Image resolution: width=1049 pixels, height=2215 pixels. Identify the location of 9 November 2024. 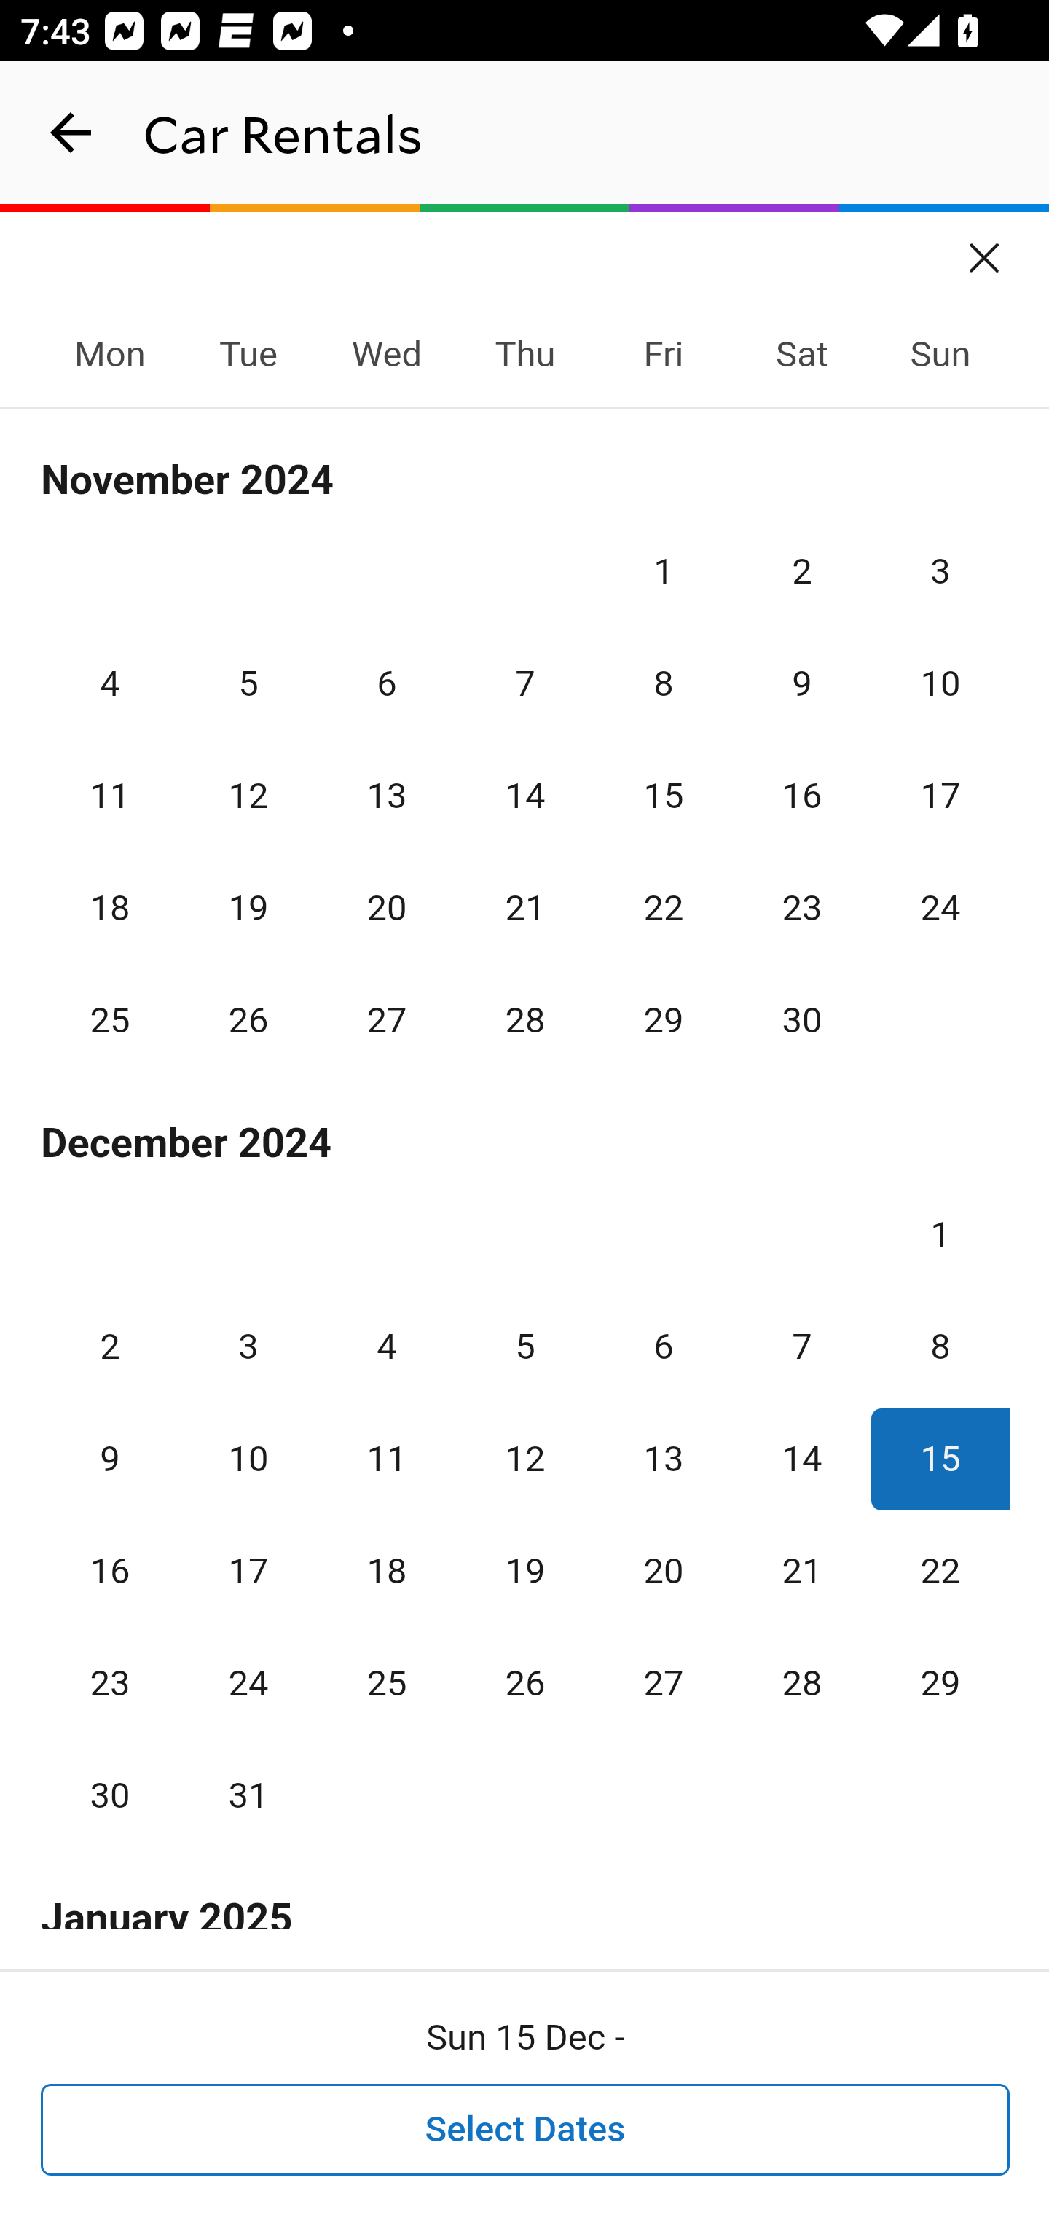
(801, 684).